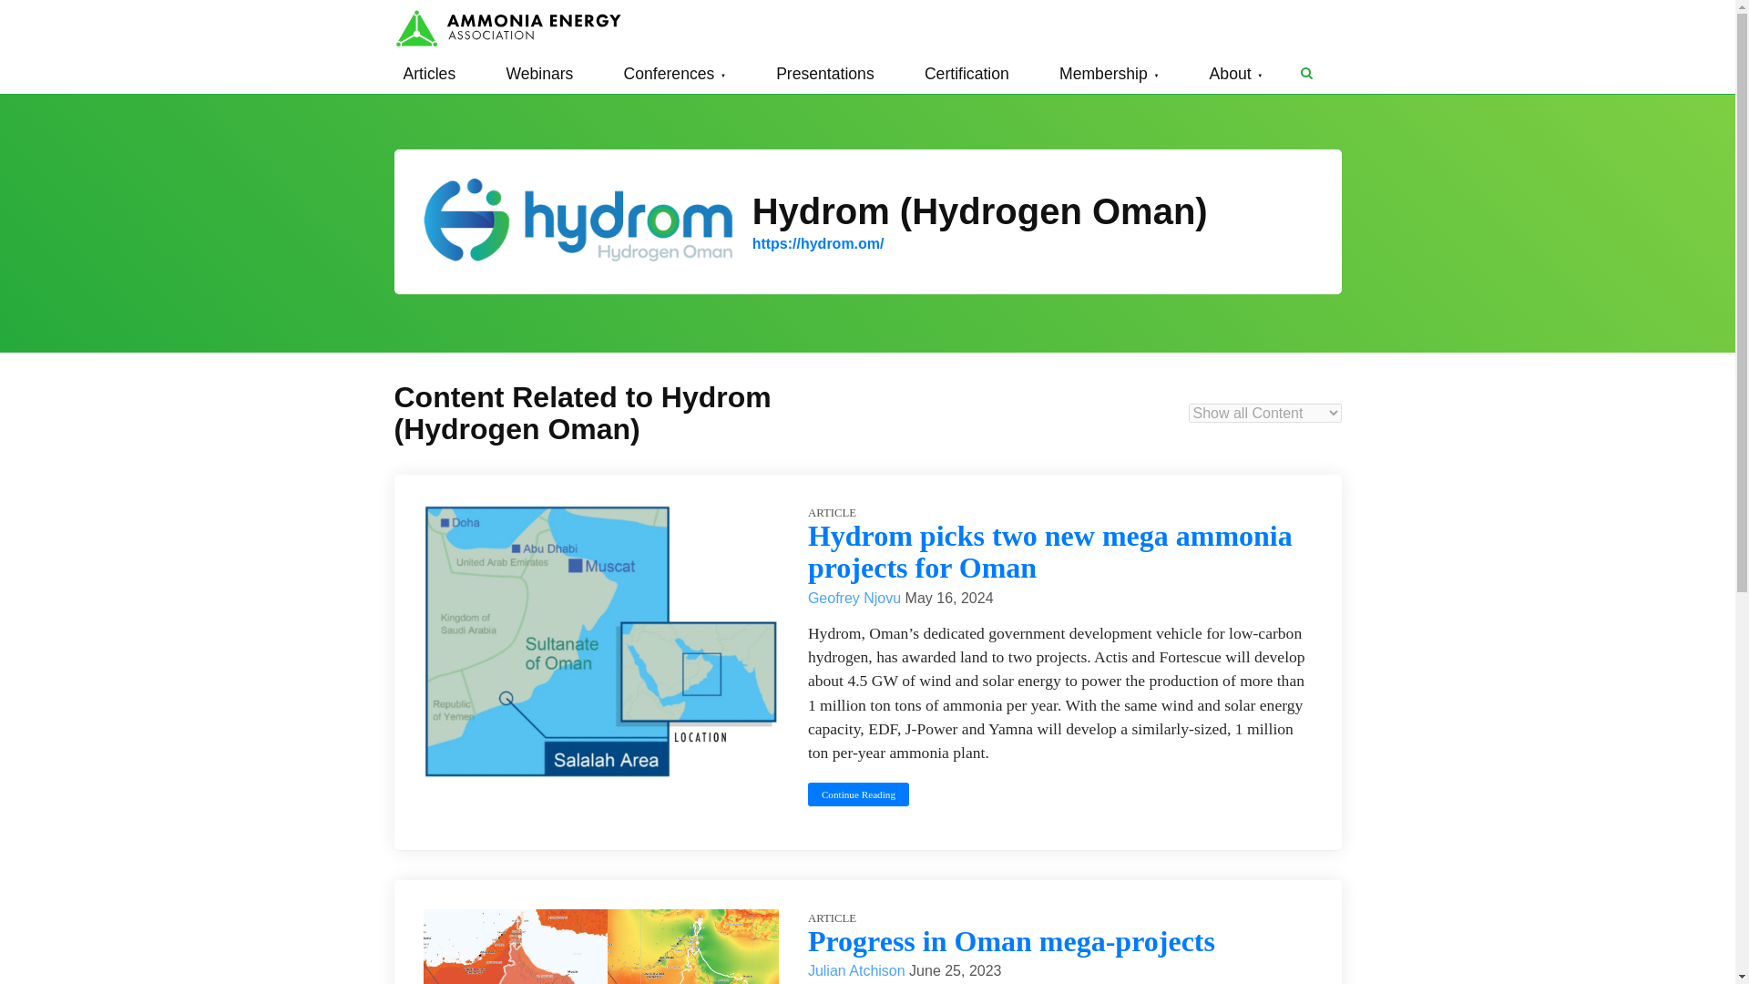 This screenshot has height=984, width=1749. What do you see at coordinates (1011, 940) in the screenshot?
I see `Progress in Oman mega-projects` at bounding box center [1011, 940].